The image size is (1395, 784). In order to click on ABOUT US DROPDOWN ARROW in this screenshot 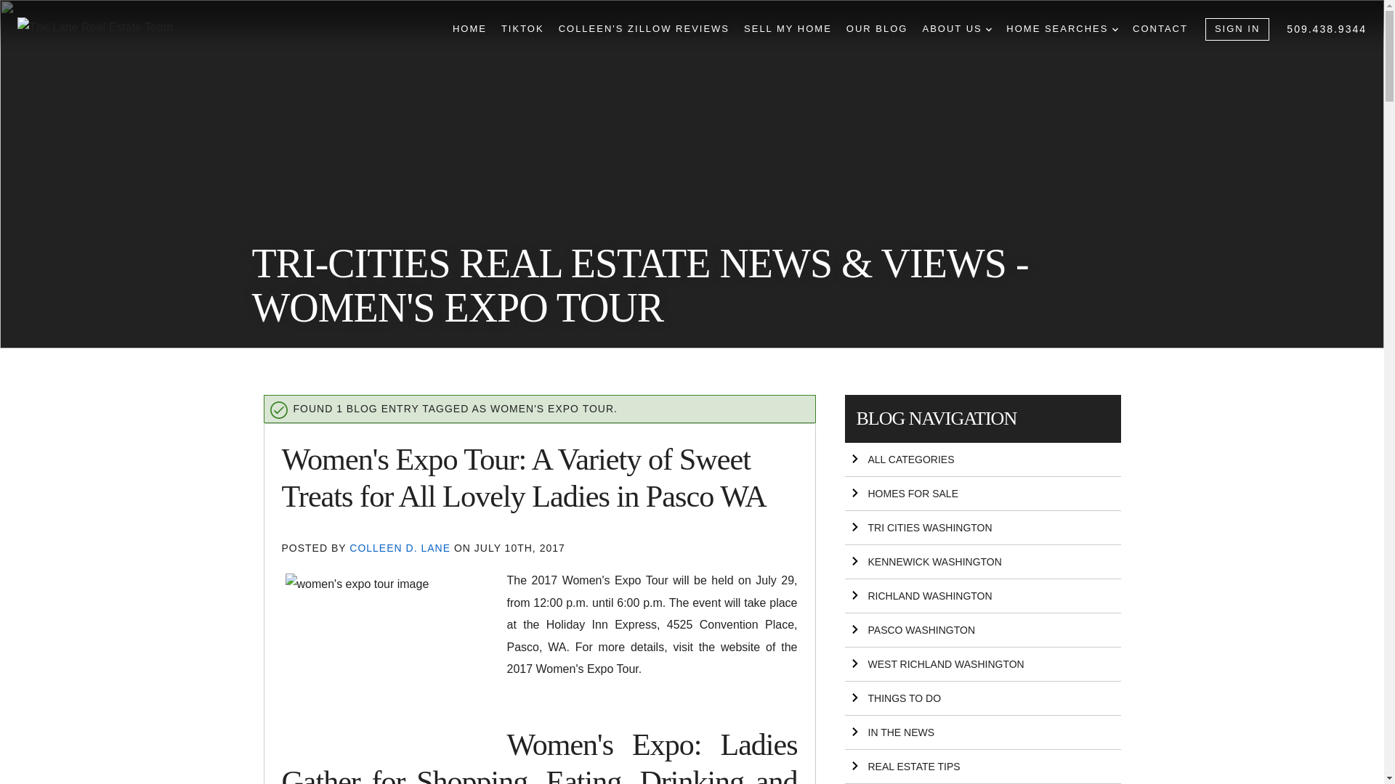, I will do `click(957, 29)`.